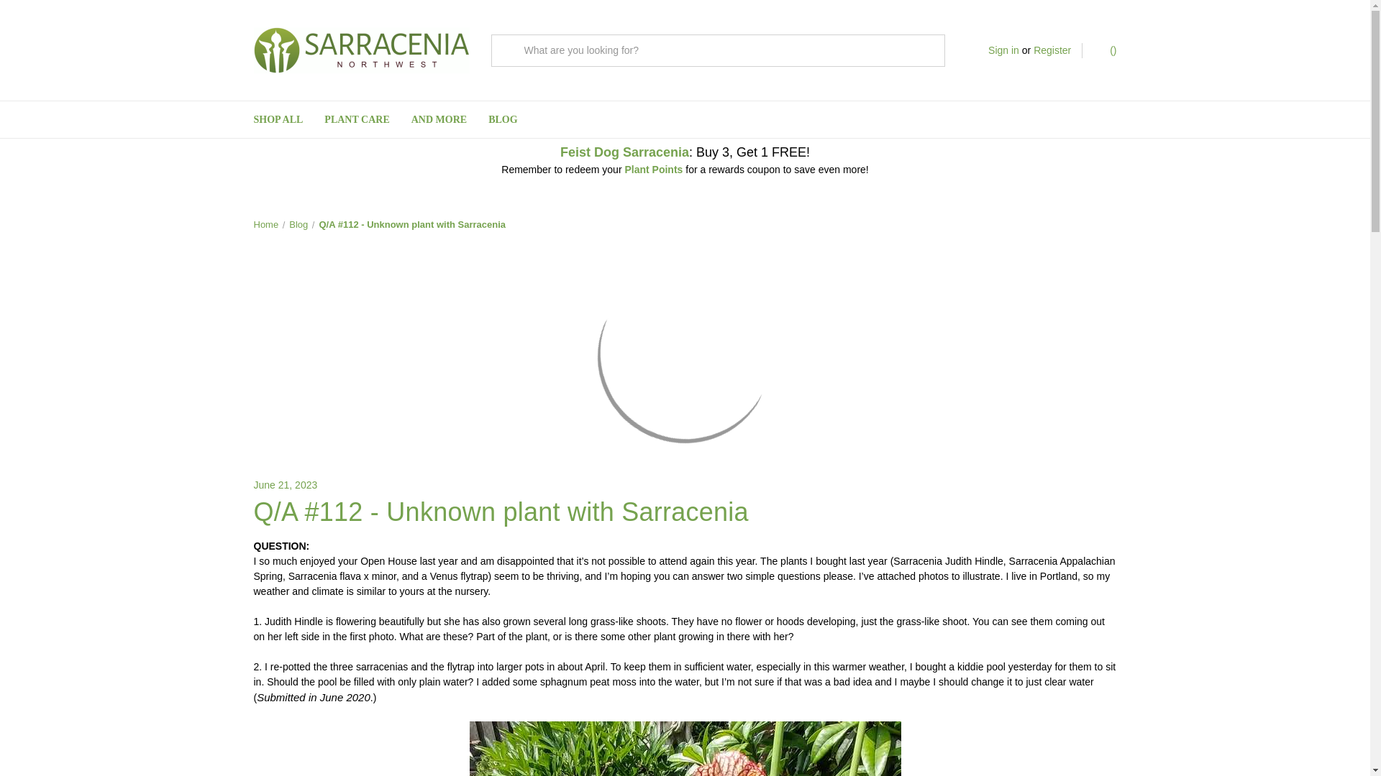  Describe the element at coordinates (1052, 50) in the screenshot. I see `Register` at that location.